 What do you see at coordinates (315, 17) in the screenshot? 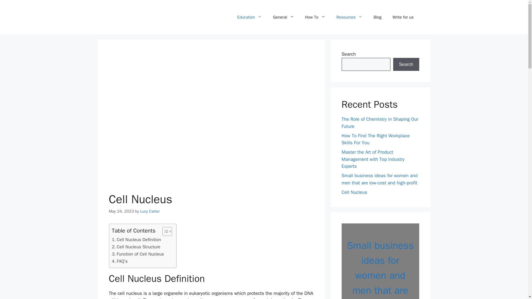
I see `How To` at bounding box center [315, 17].